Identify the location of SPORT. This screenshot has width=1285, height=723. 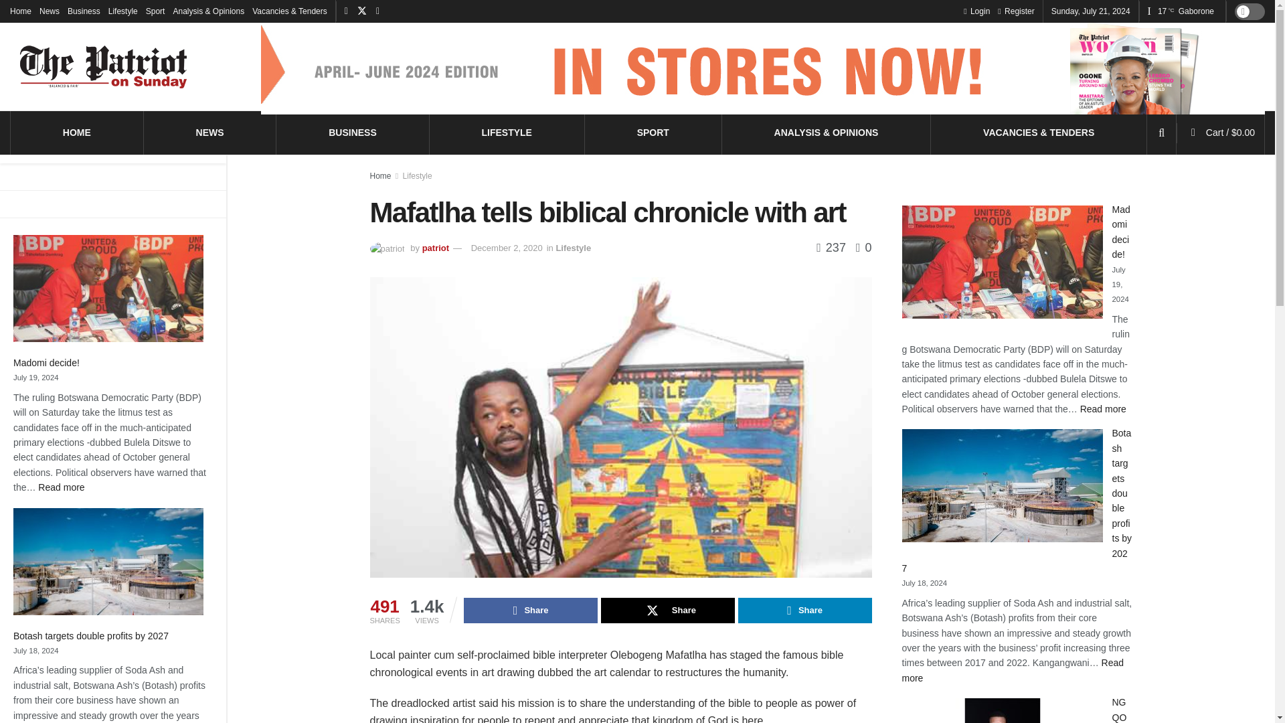
(653, 132).